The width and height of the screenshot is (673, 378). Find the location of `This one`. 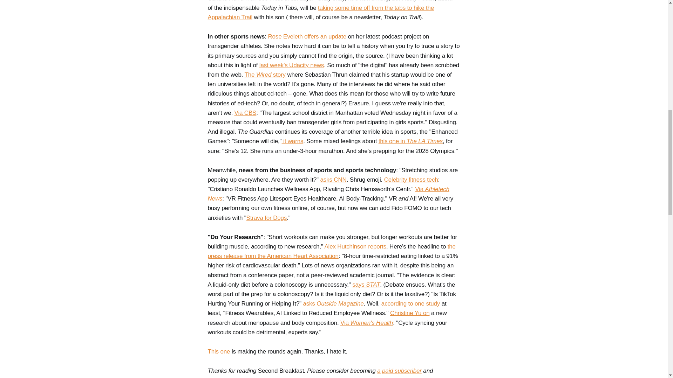

This one is located at coordinates (219, 351).